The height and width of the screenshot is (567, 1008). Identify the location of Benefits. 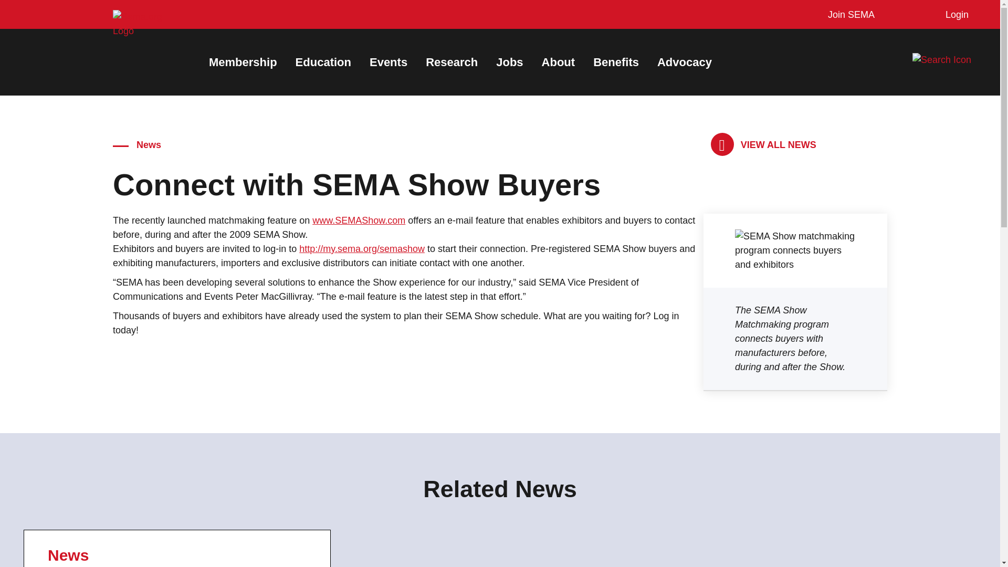
(616, 62).